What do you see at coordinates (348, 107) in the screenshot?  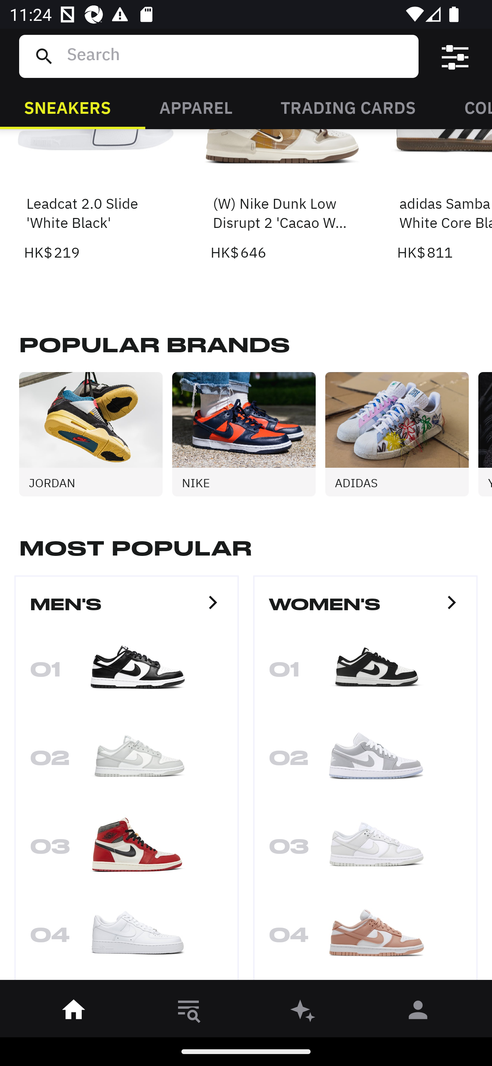 I see `TRADING CARDS` at bounding box center [348, 107].